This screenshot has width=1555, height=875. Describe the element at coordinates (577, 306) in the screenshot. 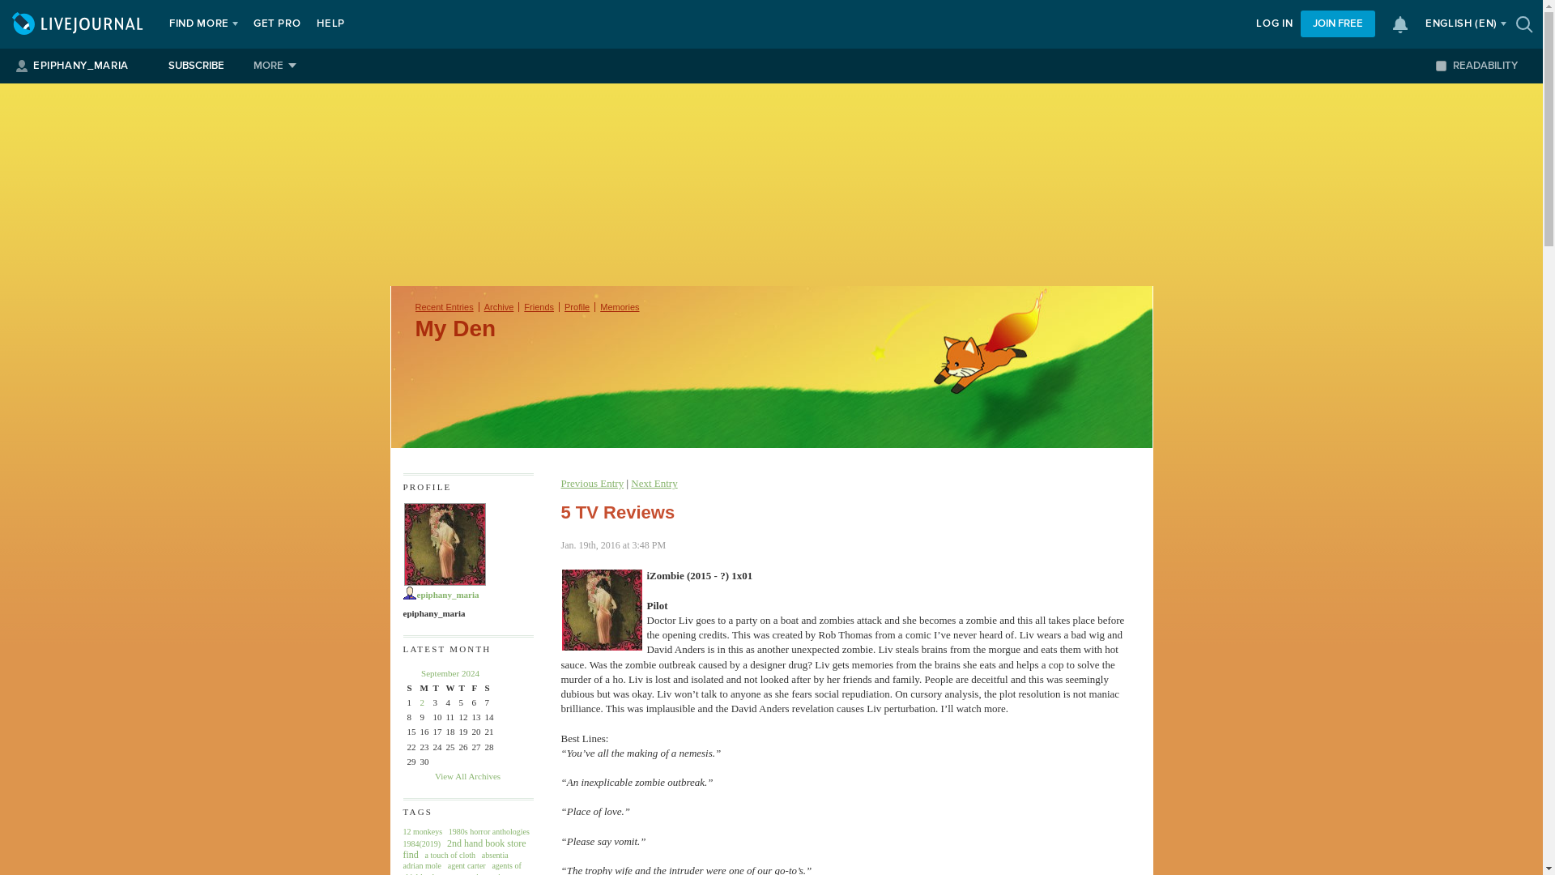

I see `Profile` at that location.